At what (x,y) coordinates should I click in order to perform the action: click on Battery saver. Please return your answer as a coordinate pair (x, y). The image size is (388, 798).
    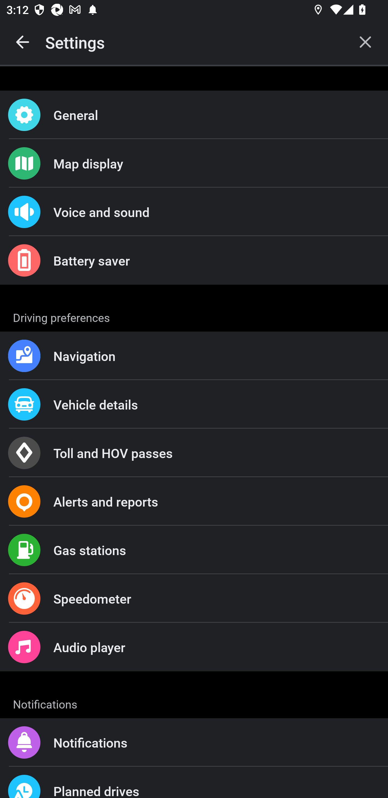
    Looking at the image, I should click on (194, 260).